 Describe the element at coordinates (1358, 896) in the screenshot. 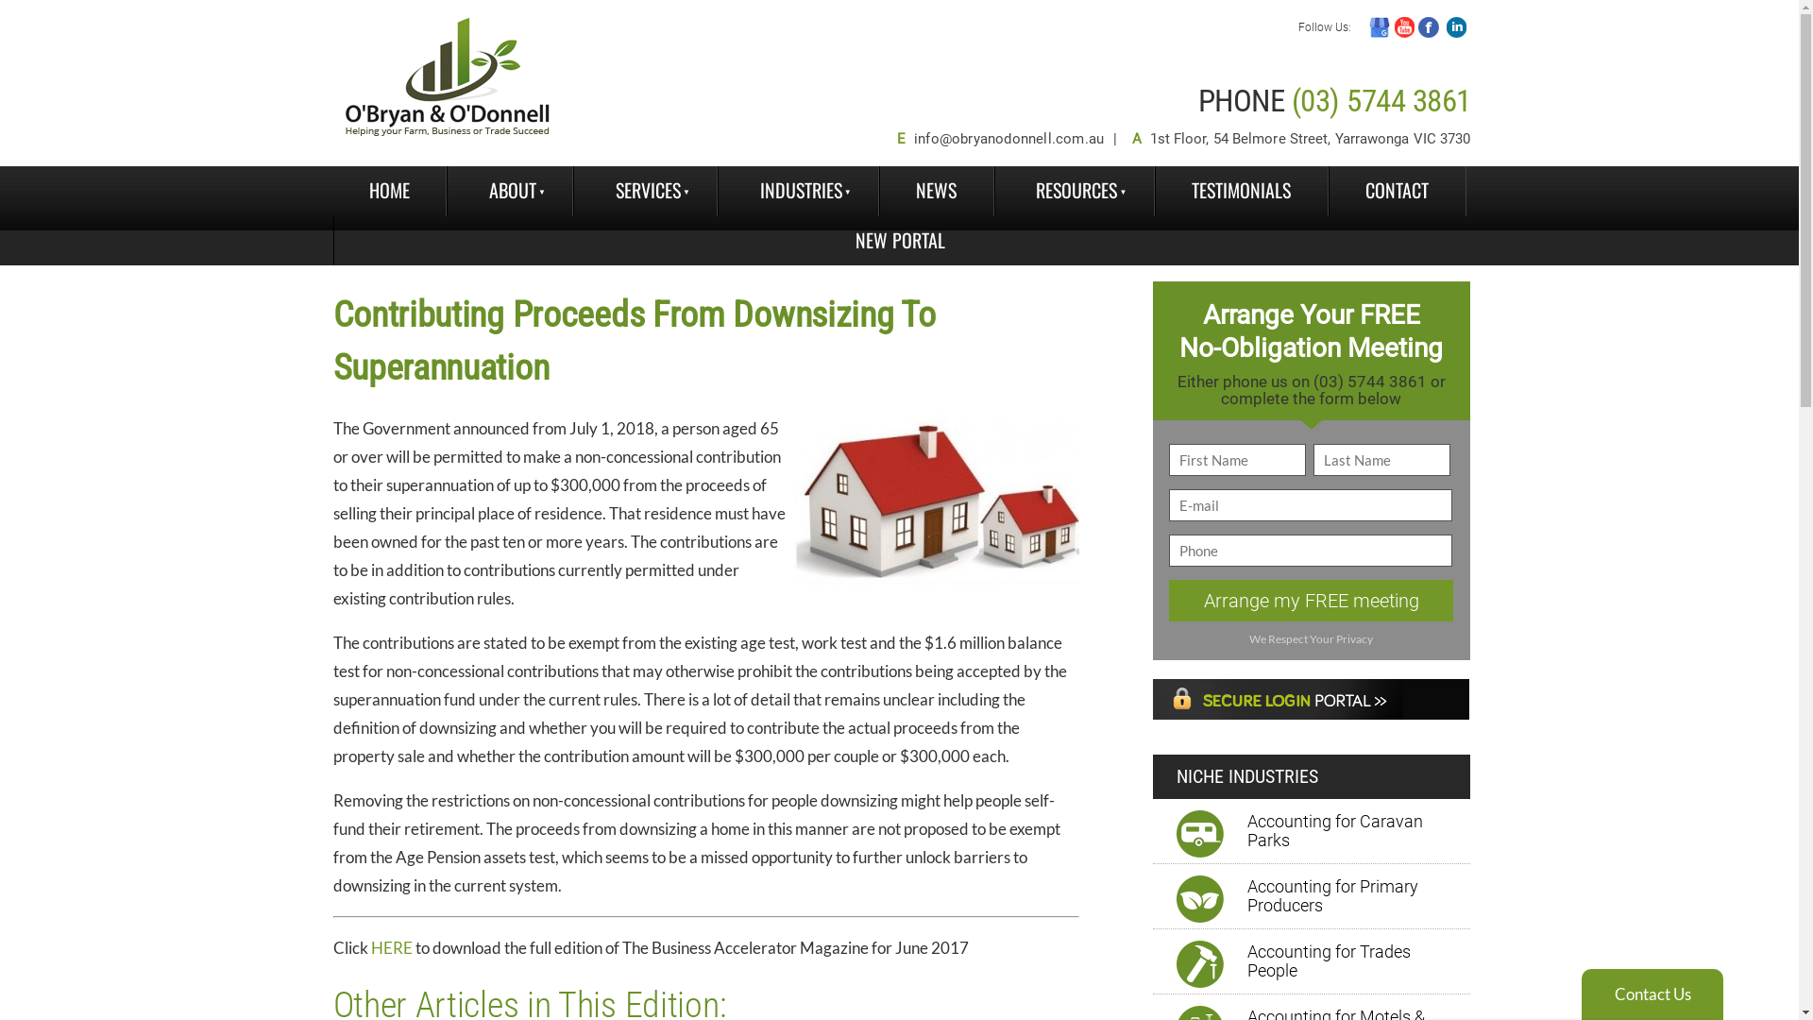

I see `Accounting for Primary Producers` at that location.